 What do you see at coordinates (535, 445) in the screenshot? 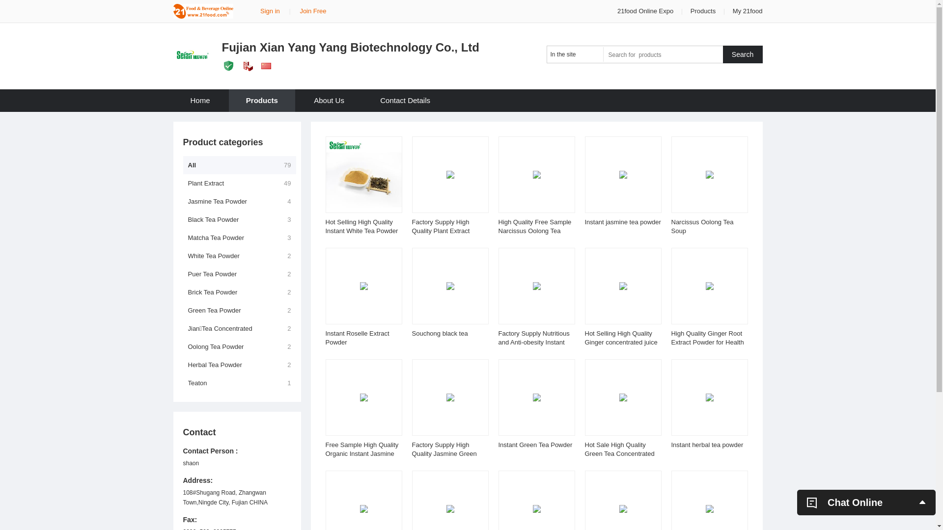
I see `Instant Green Tea Powder` at bounding box center [535, 445].